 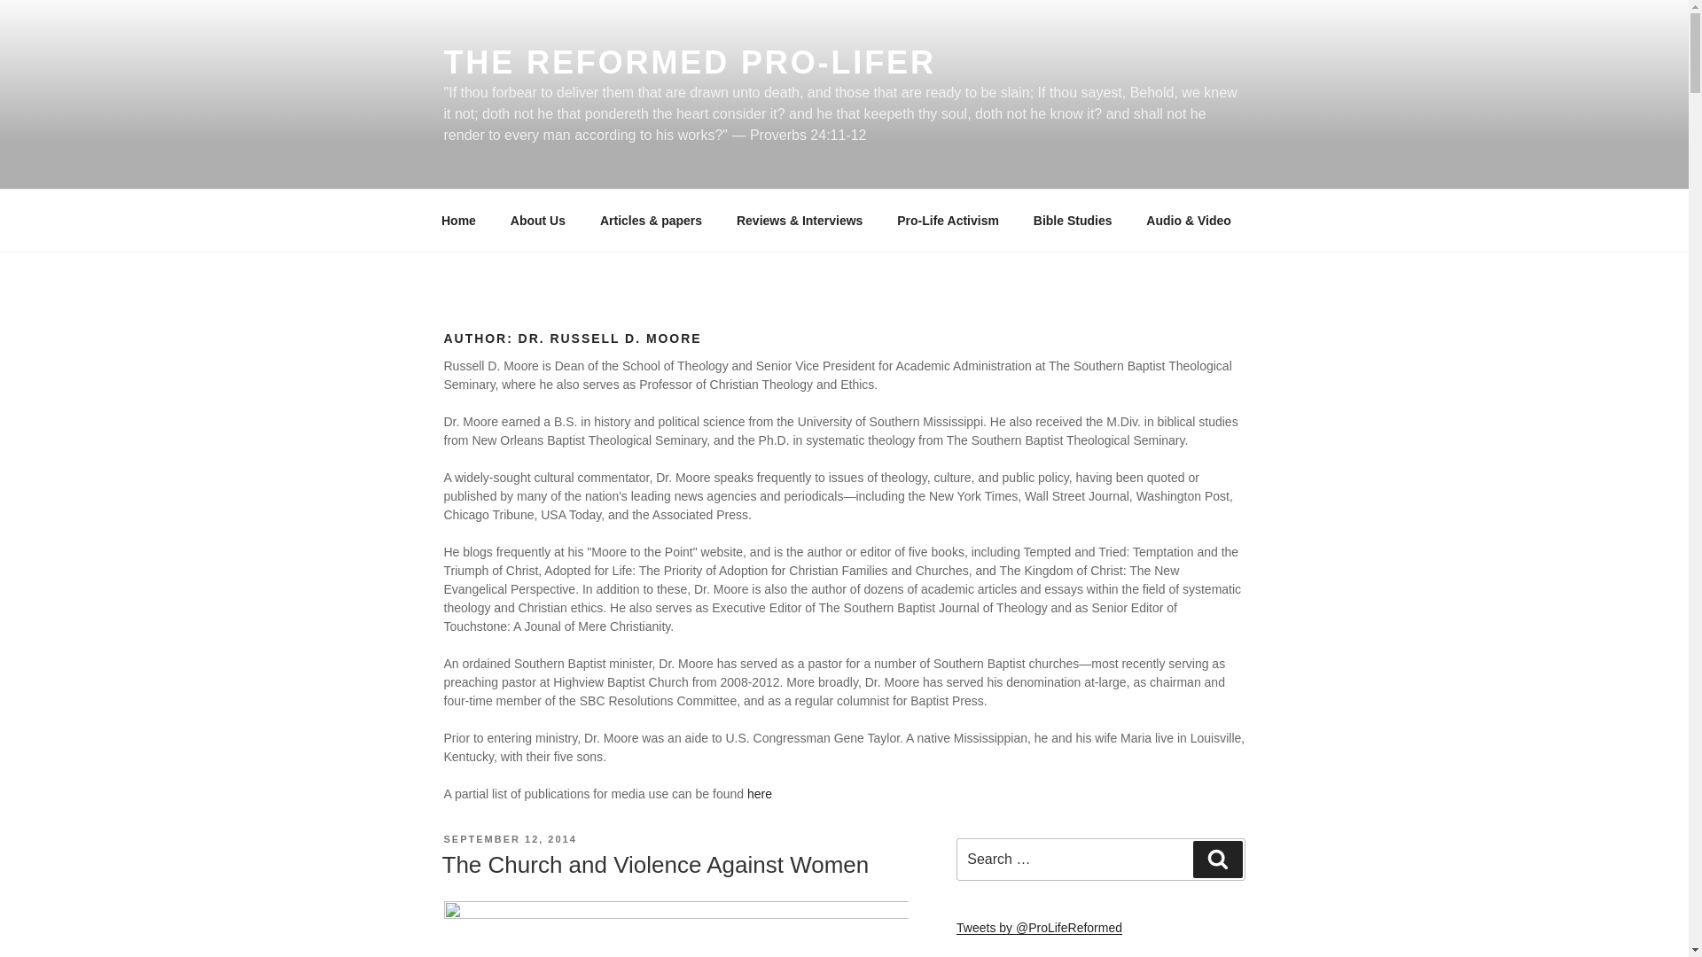 I want to click on THE REFORMED PRO-LIFER, so click(x=688, y=62).